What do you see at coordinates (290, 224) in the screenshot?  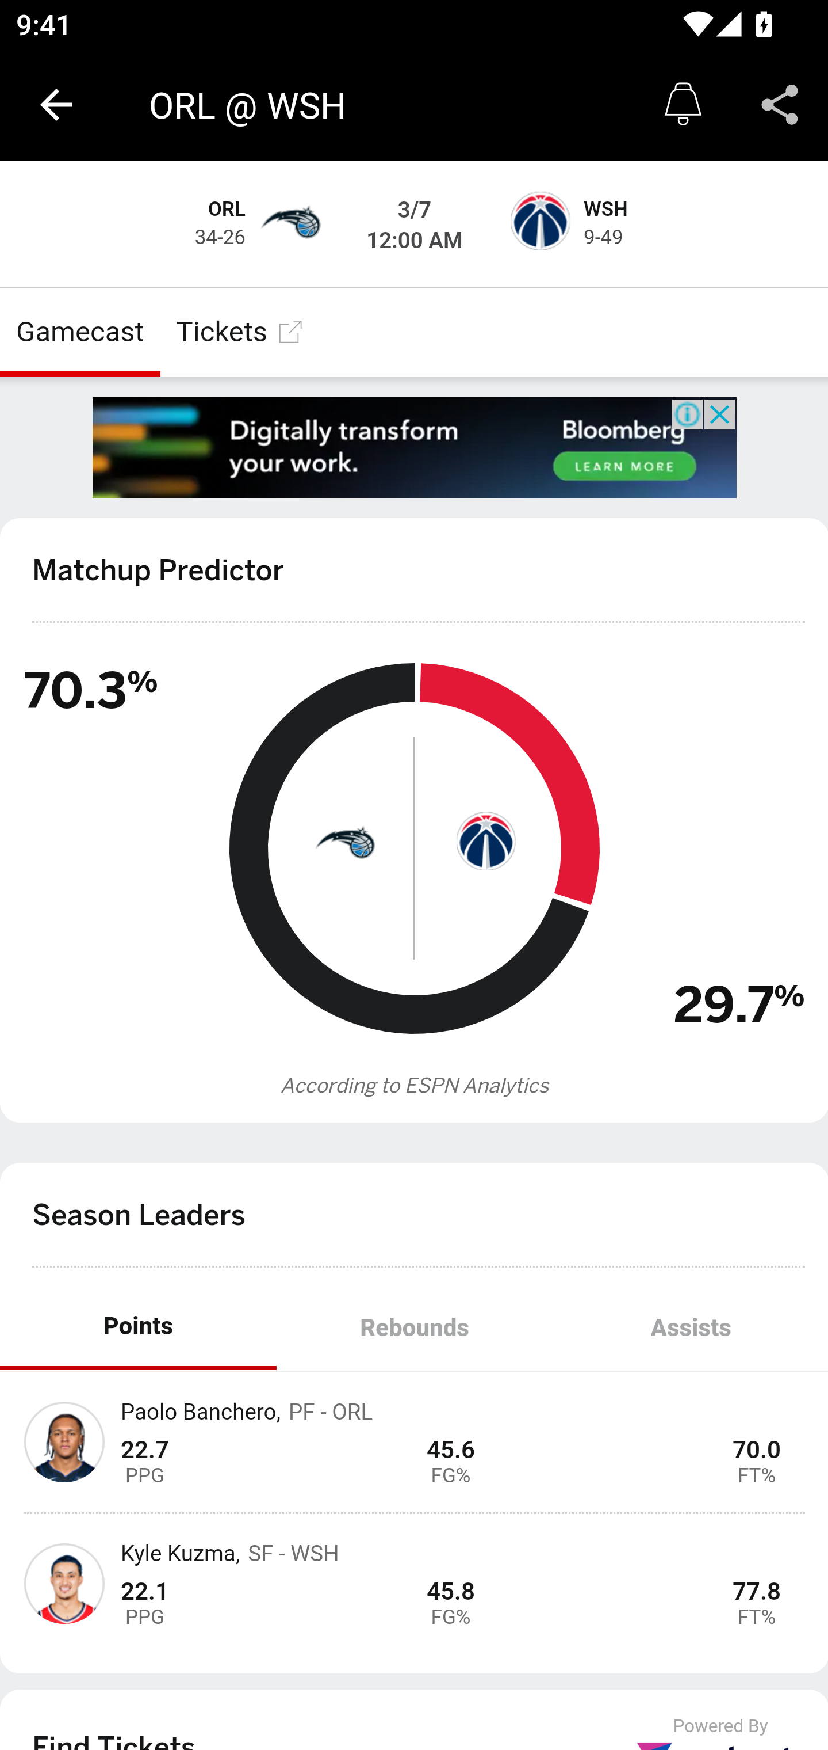 I see `Orlando Magic` at bounding box center [290, 224].